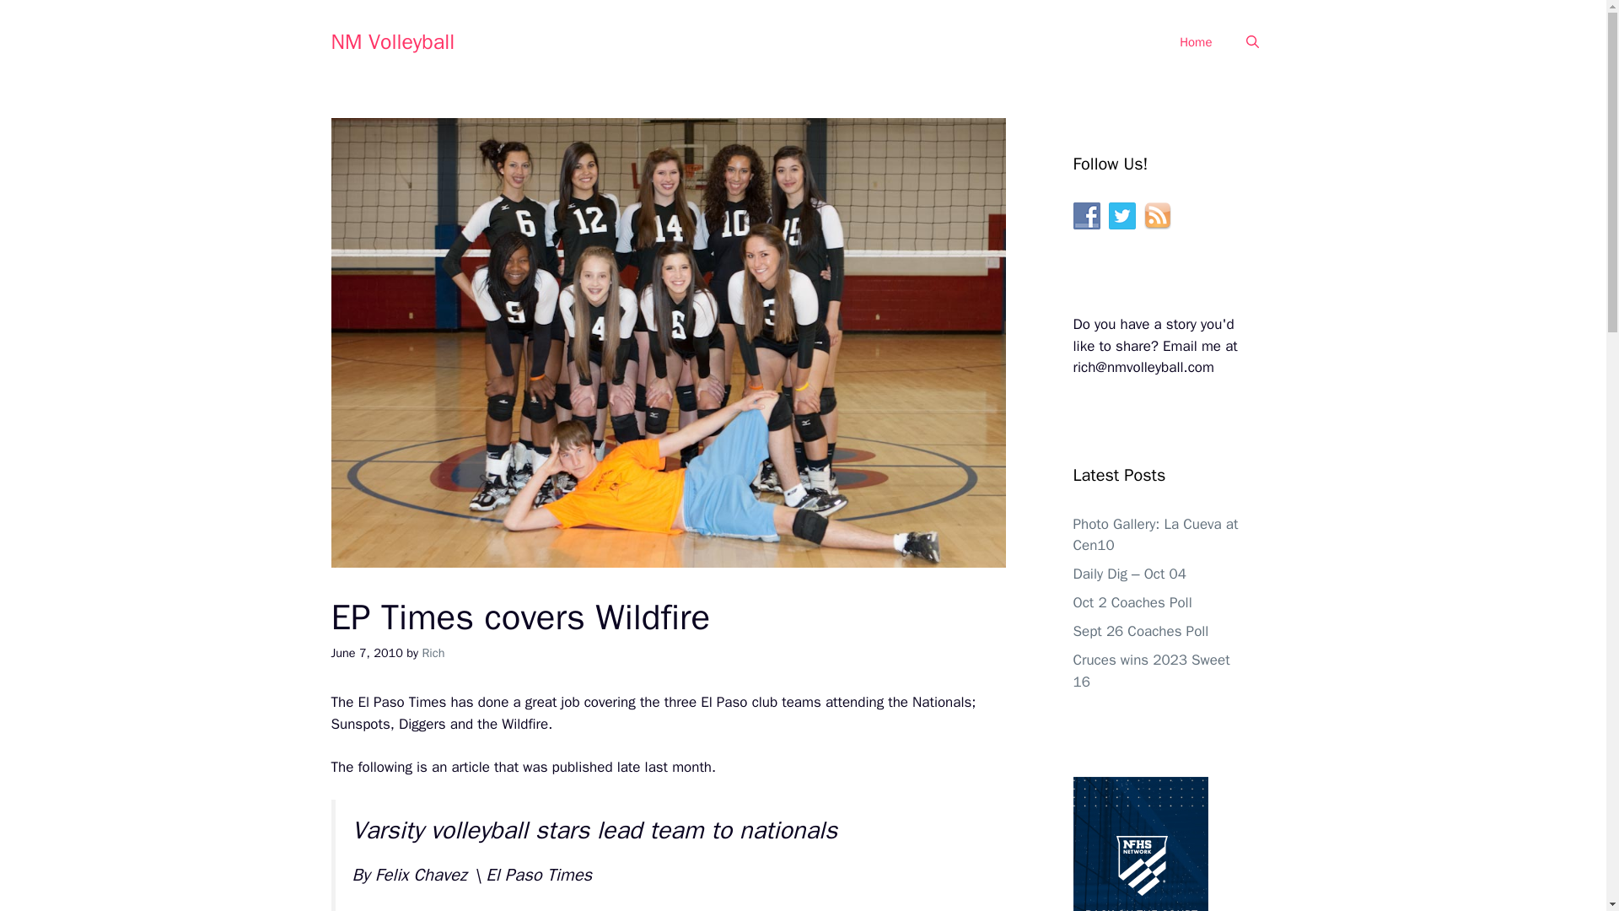  What do you see at coordinates (1140, 631) in the screenshot?
I see `Sept 26 Coaches Poll` at bounding box center [1140, 631].